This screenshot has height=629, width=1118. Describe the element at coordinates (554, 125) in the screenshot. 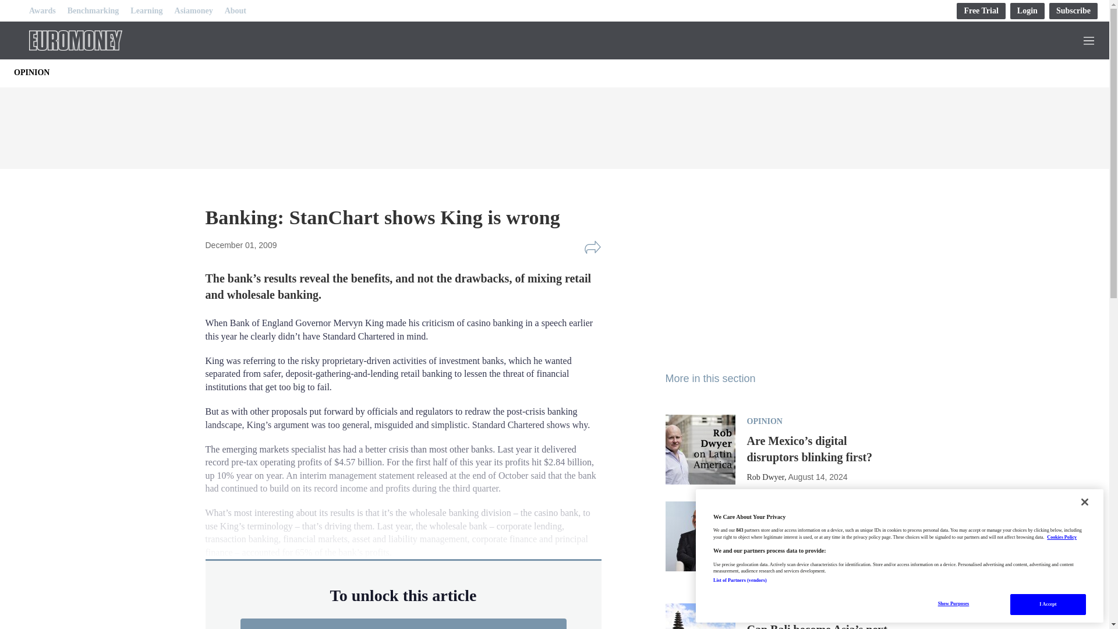

I see `3rd party ad content` at that location.